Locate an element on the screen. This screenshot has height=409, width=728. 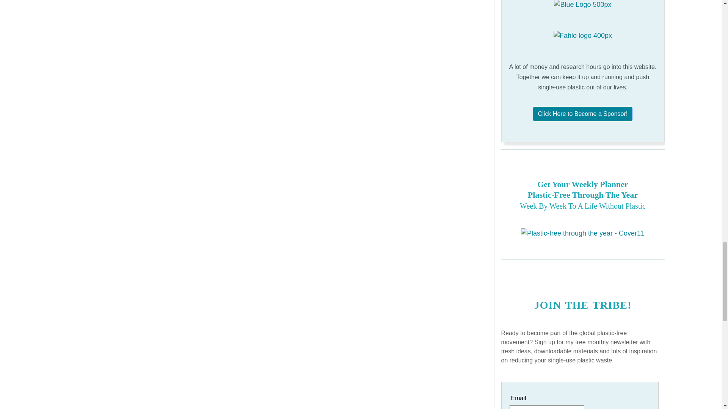
Go to Plastic-free through the year is located at coordinates (582, 233).